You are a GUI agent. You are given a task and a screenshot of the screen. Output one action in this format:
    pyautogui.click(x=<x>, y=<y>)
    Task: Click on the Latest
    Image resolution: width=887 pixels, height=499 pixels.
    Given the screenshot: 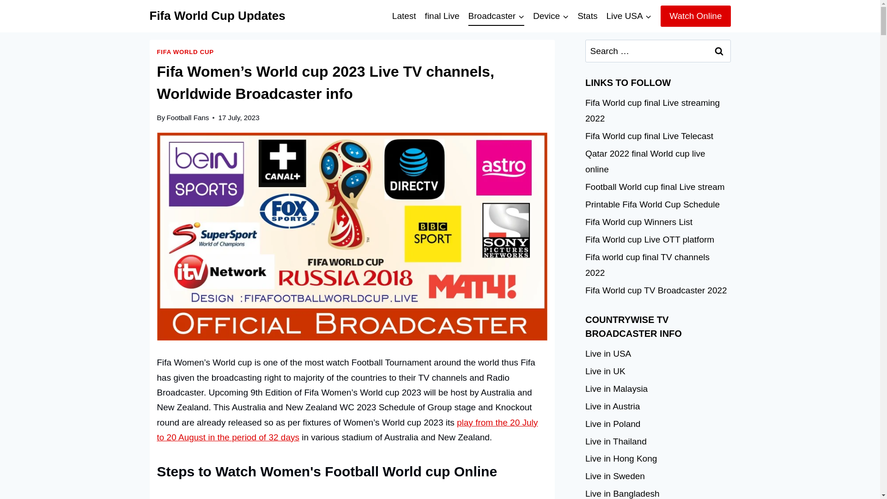 What is the action you would take?
    pyautogui.click(x=404, y=16)
    